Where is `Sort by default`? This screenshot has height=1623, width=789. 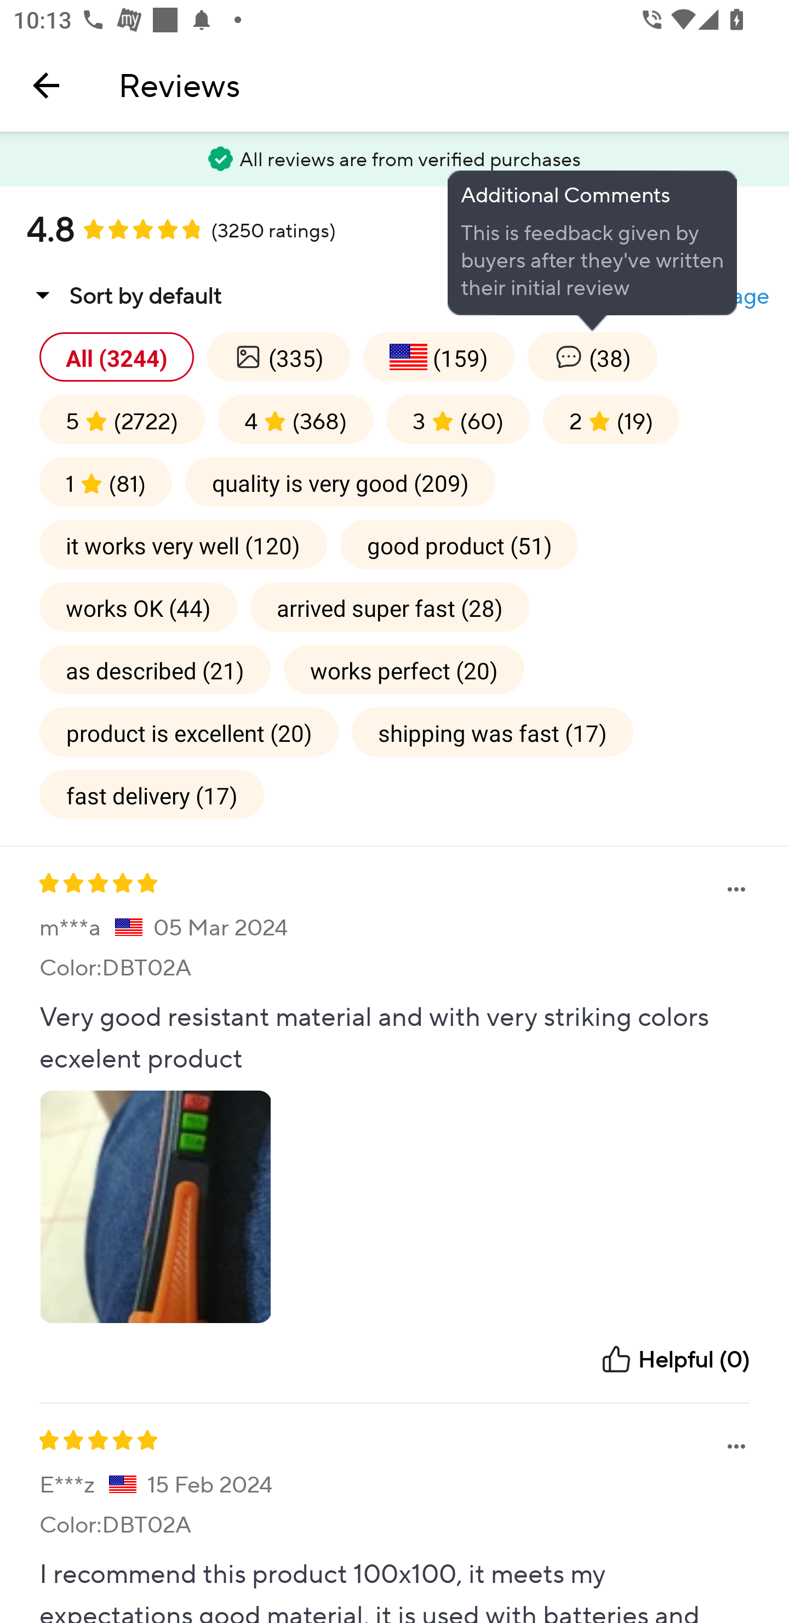
Sort by default is located at coordinates (124, 295).